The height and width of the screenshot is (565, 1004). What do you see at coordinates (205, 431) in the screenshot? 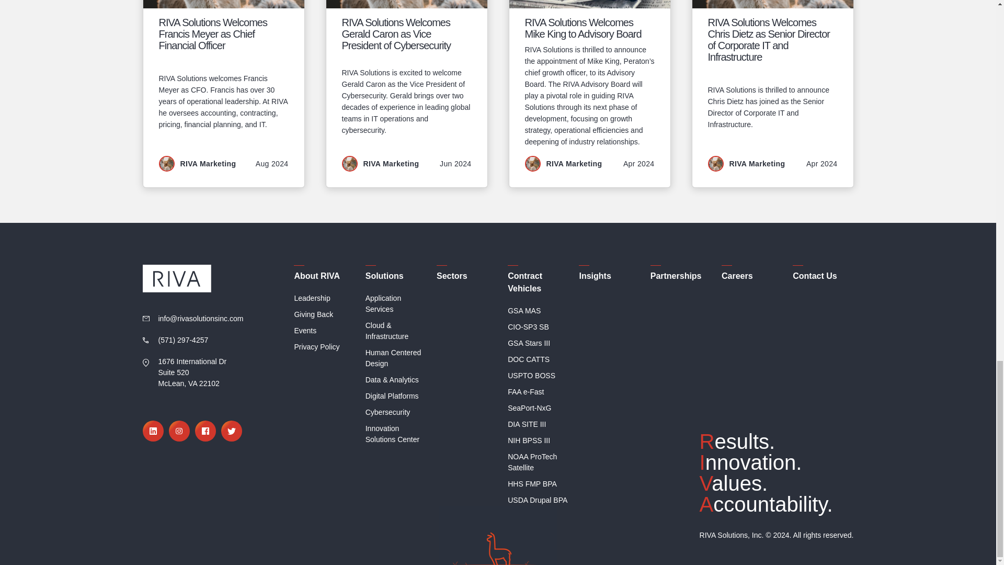
I see `facebook` at bounding box center [205, 431].